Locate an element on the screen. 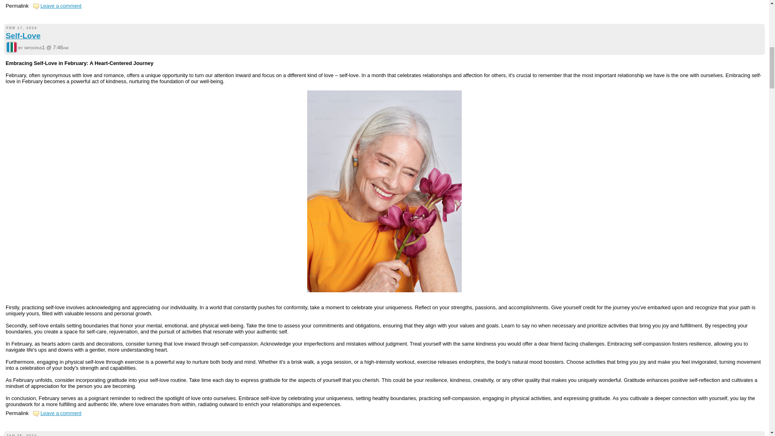 This screenshot has width=775, height=436. Permalink is located at coordinates (17, 6).